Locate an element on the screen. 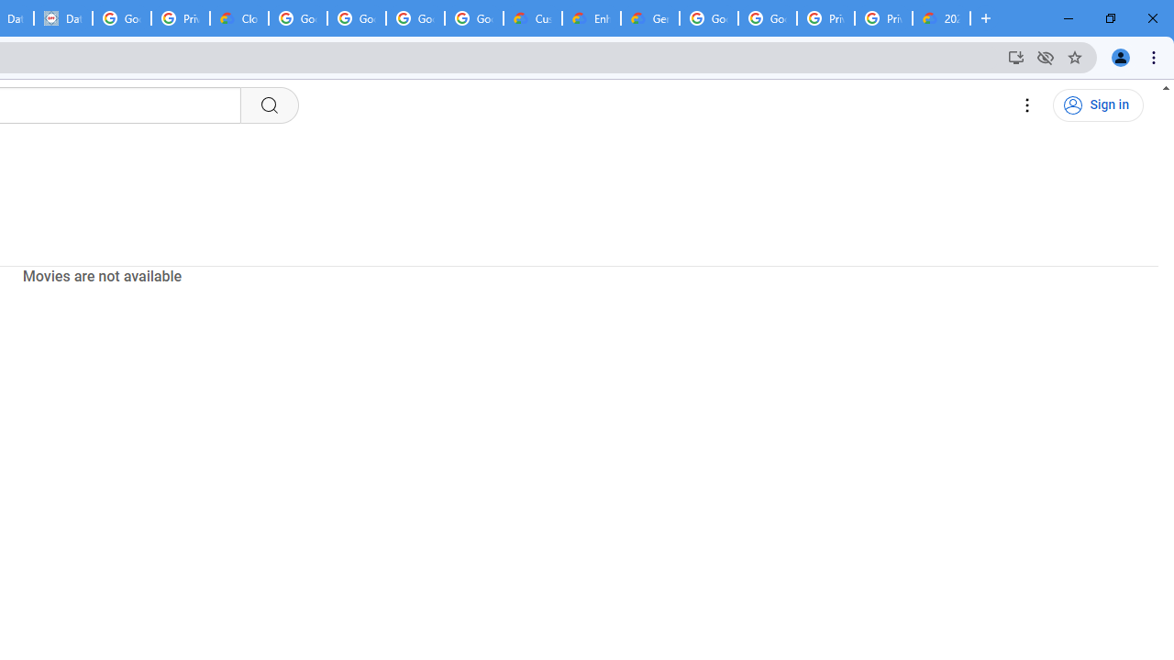 This screenshot has height=660, width=1174. Google Workspace - Specific Terms is located at coordinates (415, 18).